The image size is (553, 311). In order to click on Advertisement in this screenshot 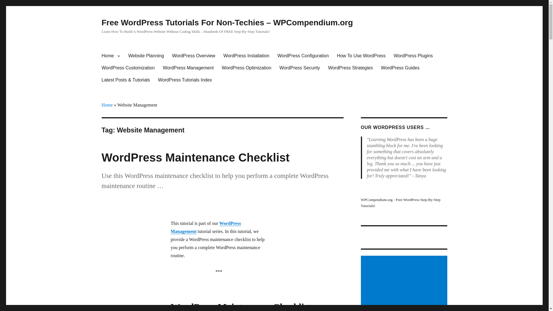, I will do `click(405, 283)`.